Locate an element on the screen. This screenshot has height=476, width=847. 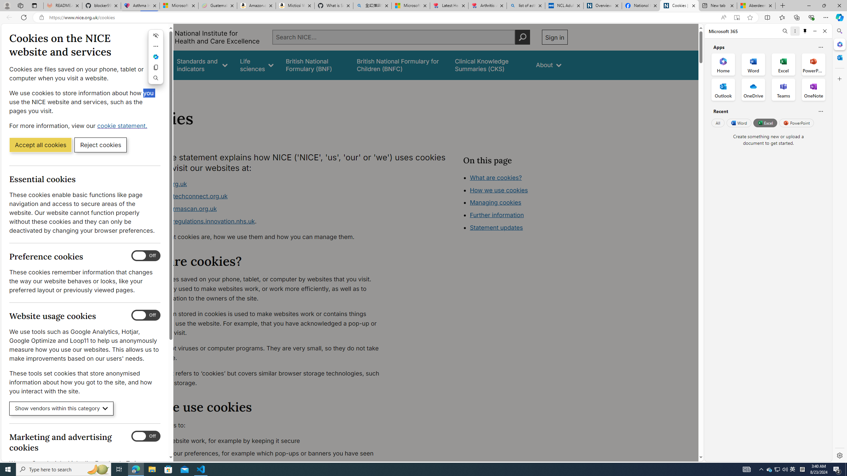
Accept all cookies is located at coordinates (40, 144).